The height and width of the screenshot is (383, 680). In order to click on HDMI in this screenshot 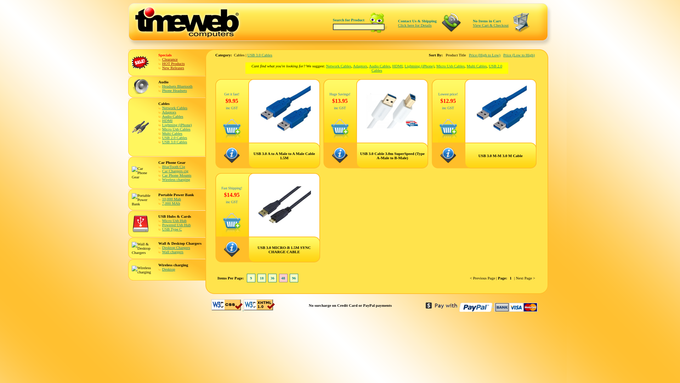, I will do `click(167, 121)`.